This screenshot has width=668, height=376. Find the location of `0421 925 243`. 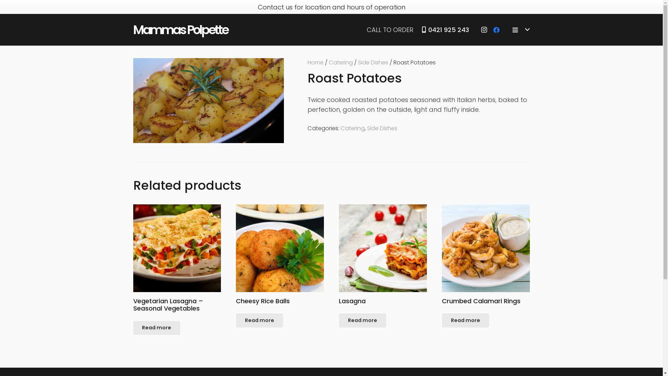

0421 925 243 is located at coordinates (445, 30).